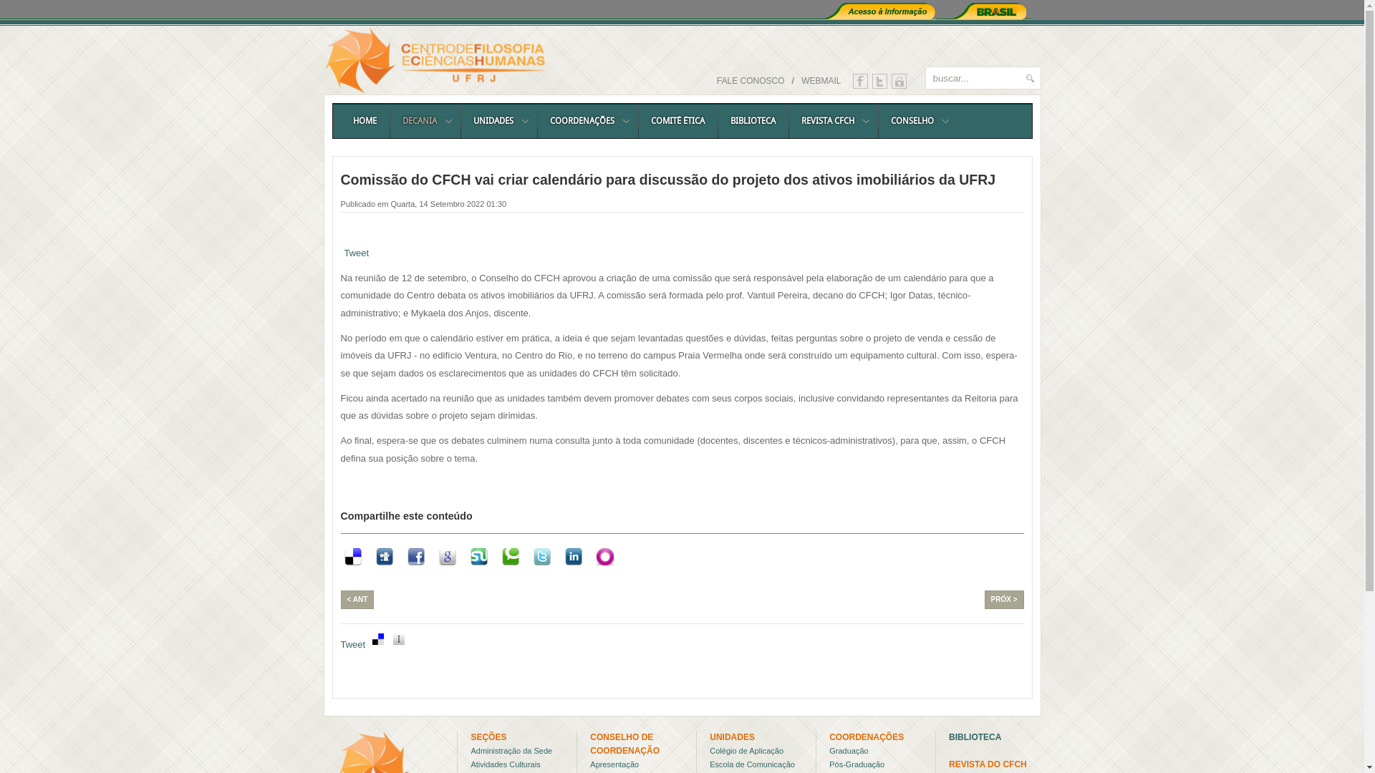 Image resolution: width=1375 pixels, height=773 pixels. Describe the element at coordinates (358, 600) in the screenshot. I see `< ANT` at that location.